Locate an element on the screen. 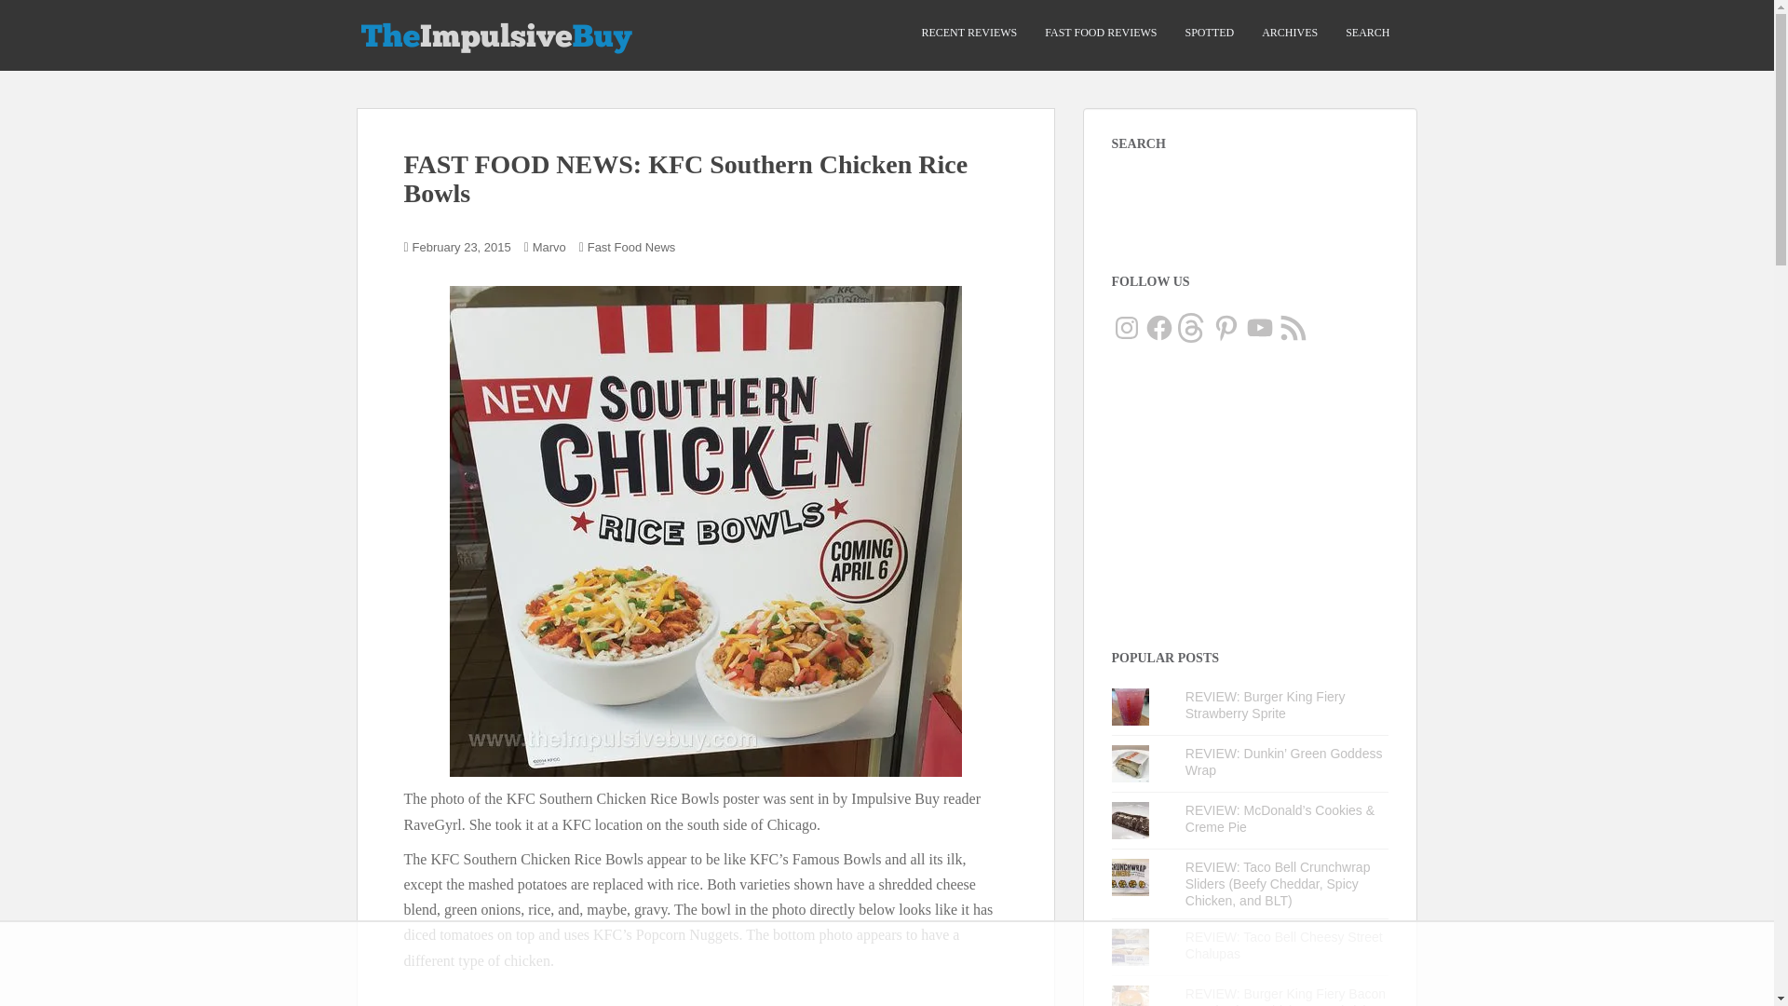 The image size is (1788, 1006). REVIEW: Burger King Fiery Strawberry Sprite is located at coordinates (1265, 704).